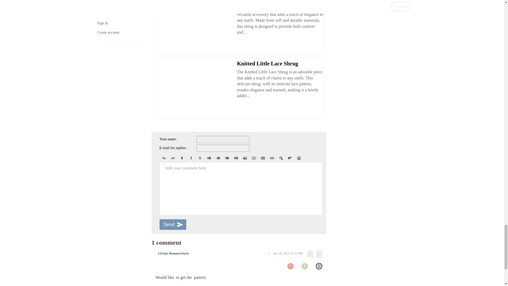  I want to click on Italic, so click(190, 158).